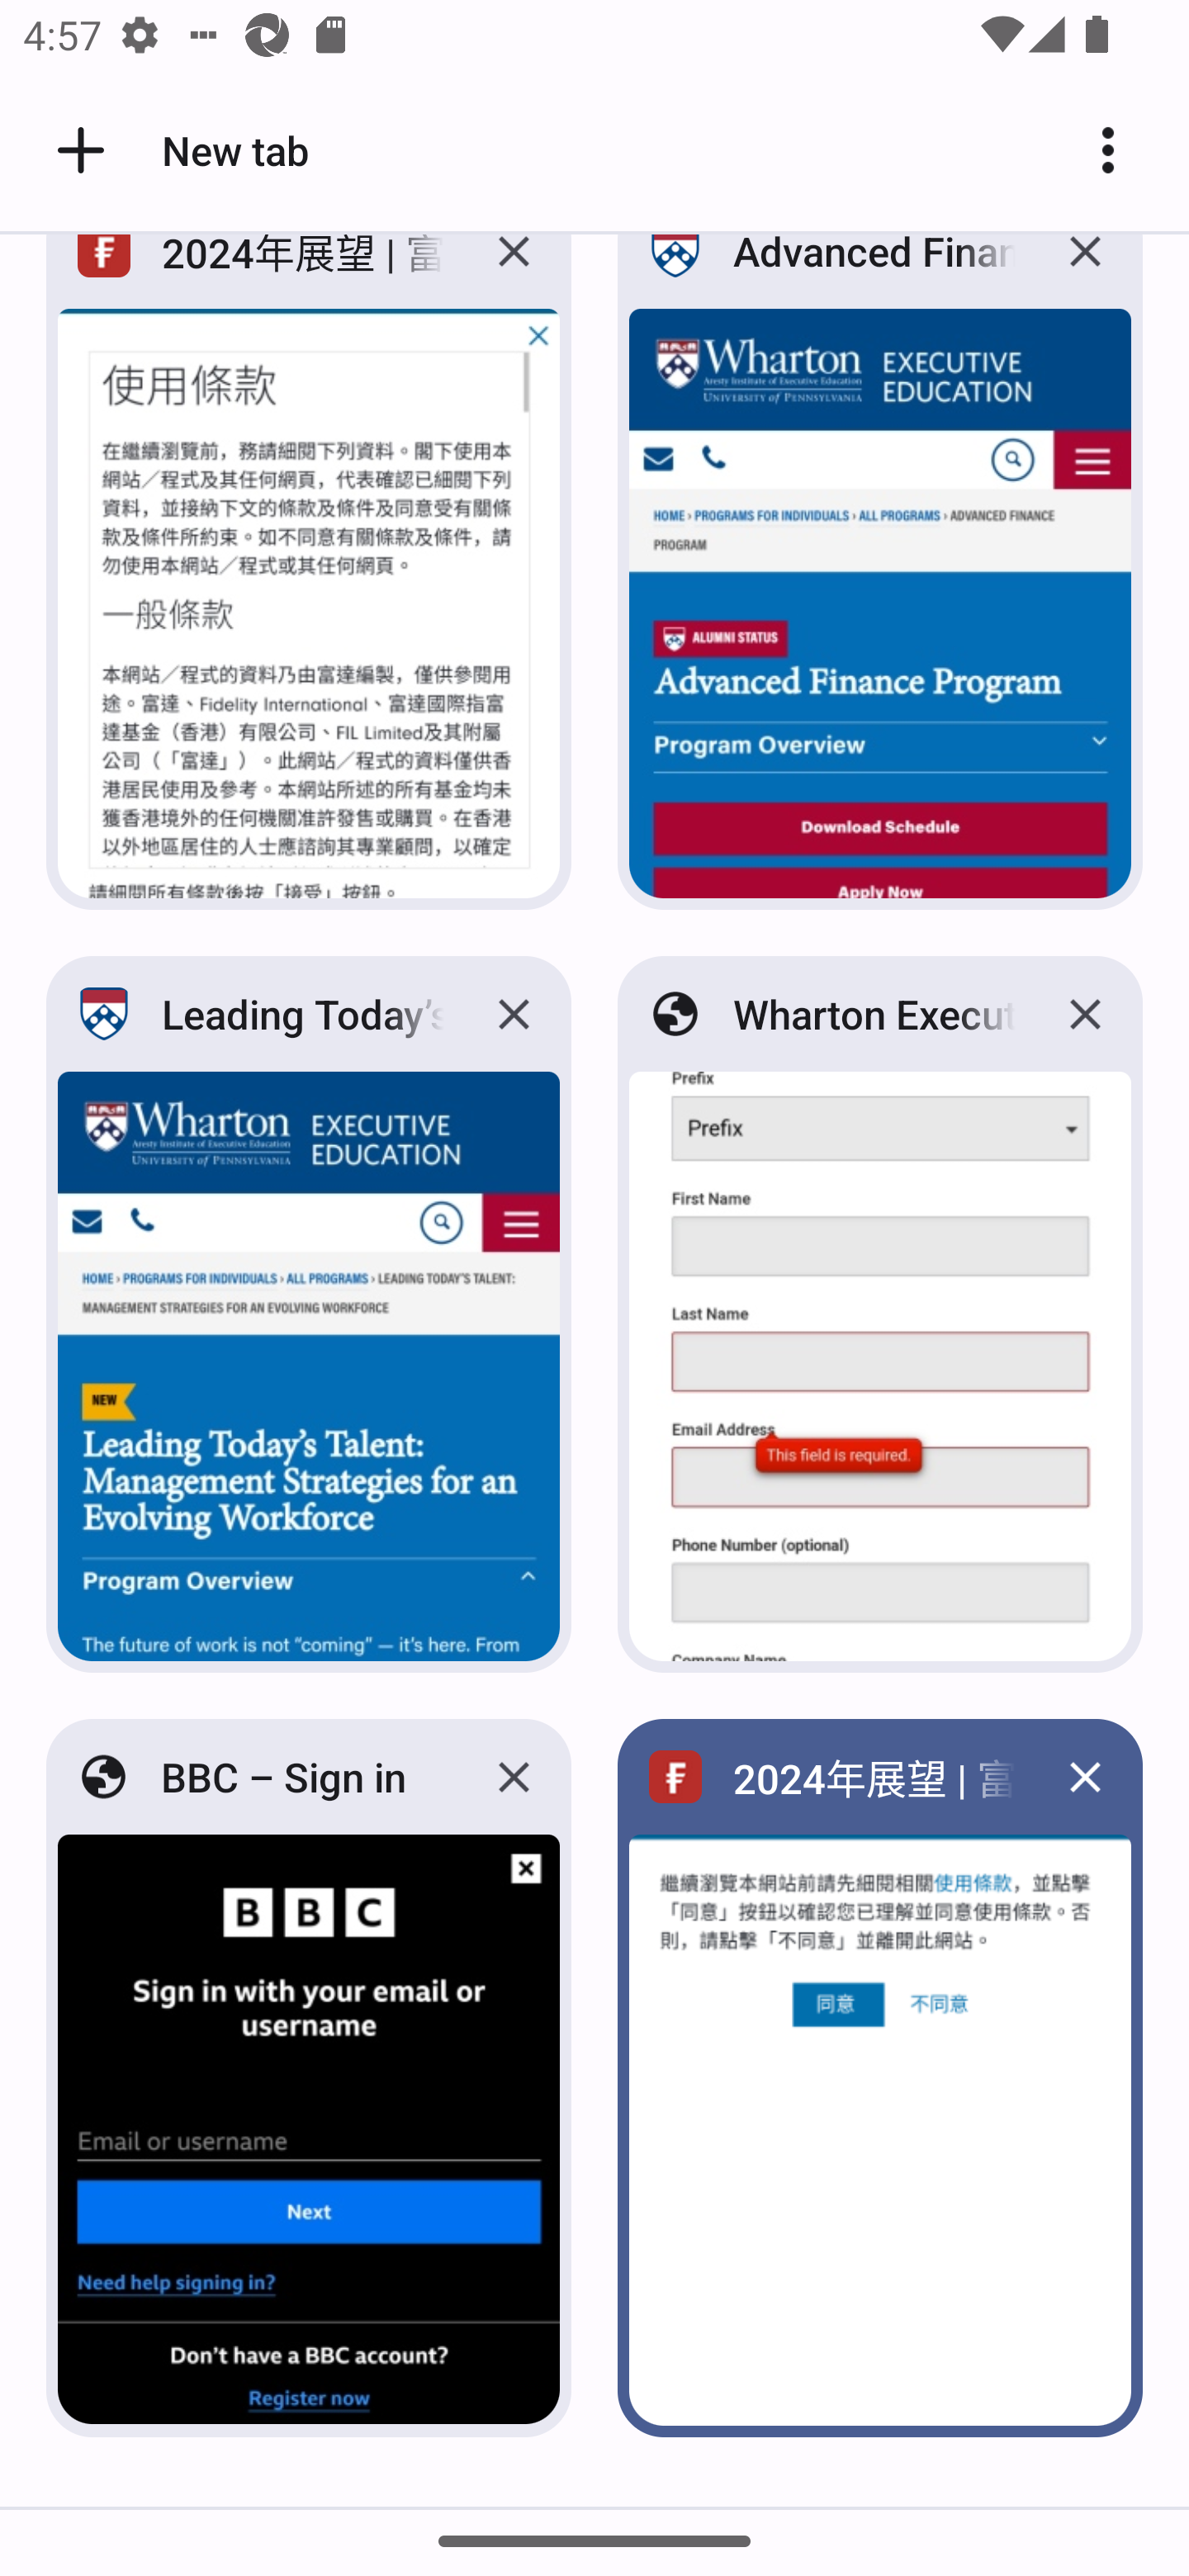 The width and height of the screenshot is (1189, 2576). Describe the element at coordinates (178, 150) in the screenshot. I see `New tab` at that location.